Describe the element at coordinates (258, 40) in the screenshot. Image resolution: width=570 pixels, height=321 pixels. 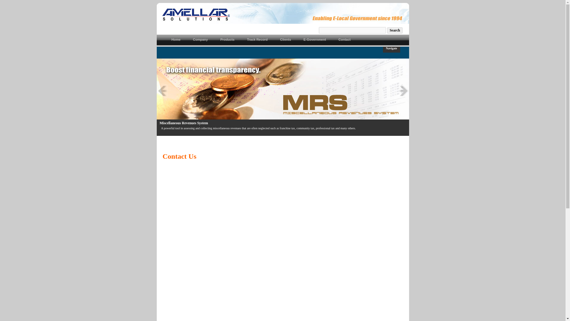
I see `Track Record` at that location.